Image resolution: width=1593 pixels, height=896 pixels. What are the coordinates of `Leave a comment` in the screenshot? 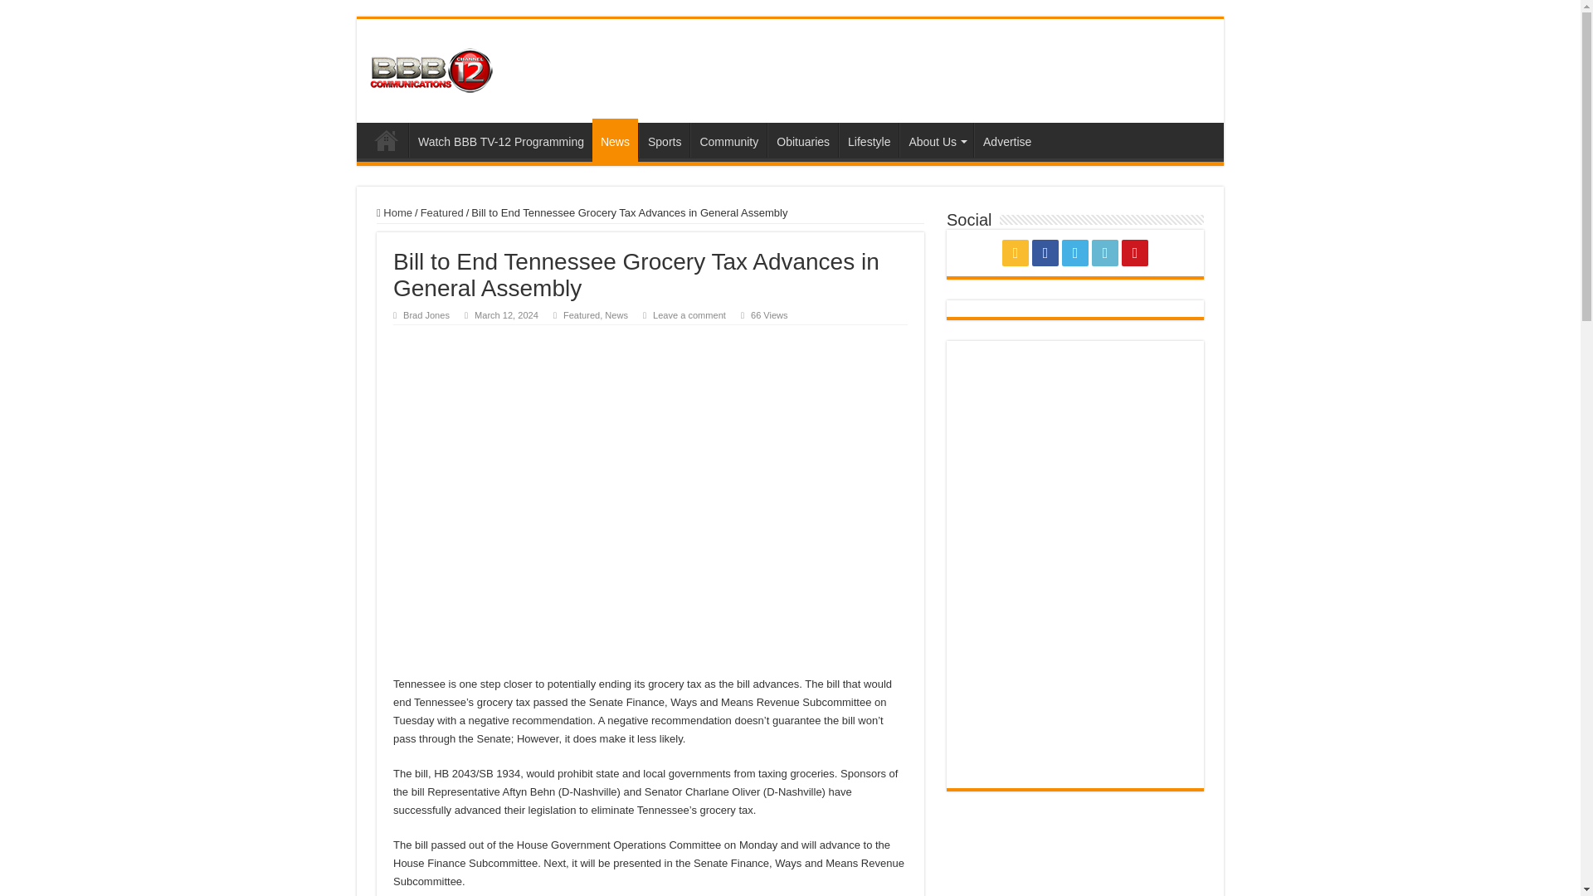 It's located at (689, 314).